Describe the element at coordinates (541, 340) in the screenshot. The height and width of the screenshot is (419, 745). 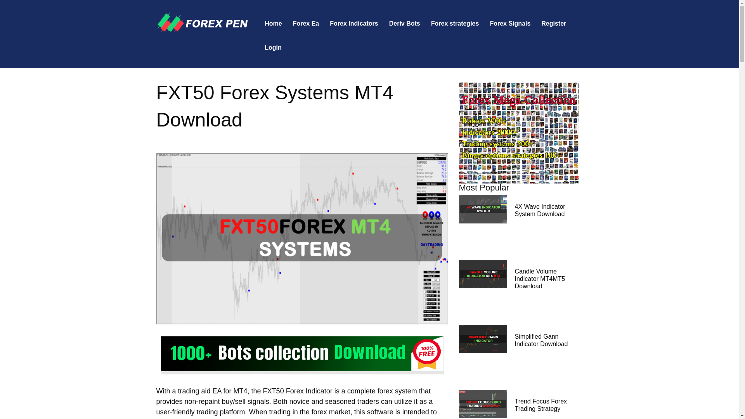
I see `Simplified Gann Indicator Download` at that location.